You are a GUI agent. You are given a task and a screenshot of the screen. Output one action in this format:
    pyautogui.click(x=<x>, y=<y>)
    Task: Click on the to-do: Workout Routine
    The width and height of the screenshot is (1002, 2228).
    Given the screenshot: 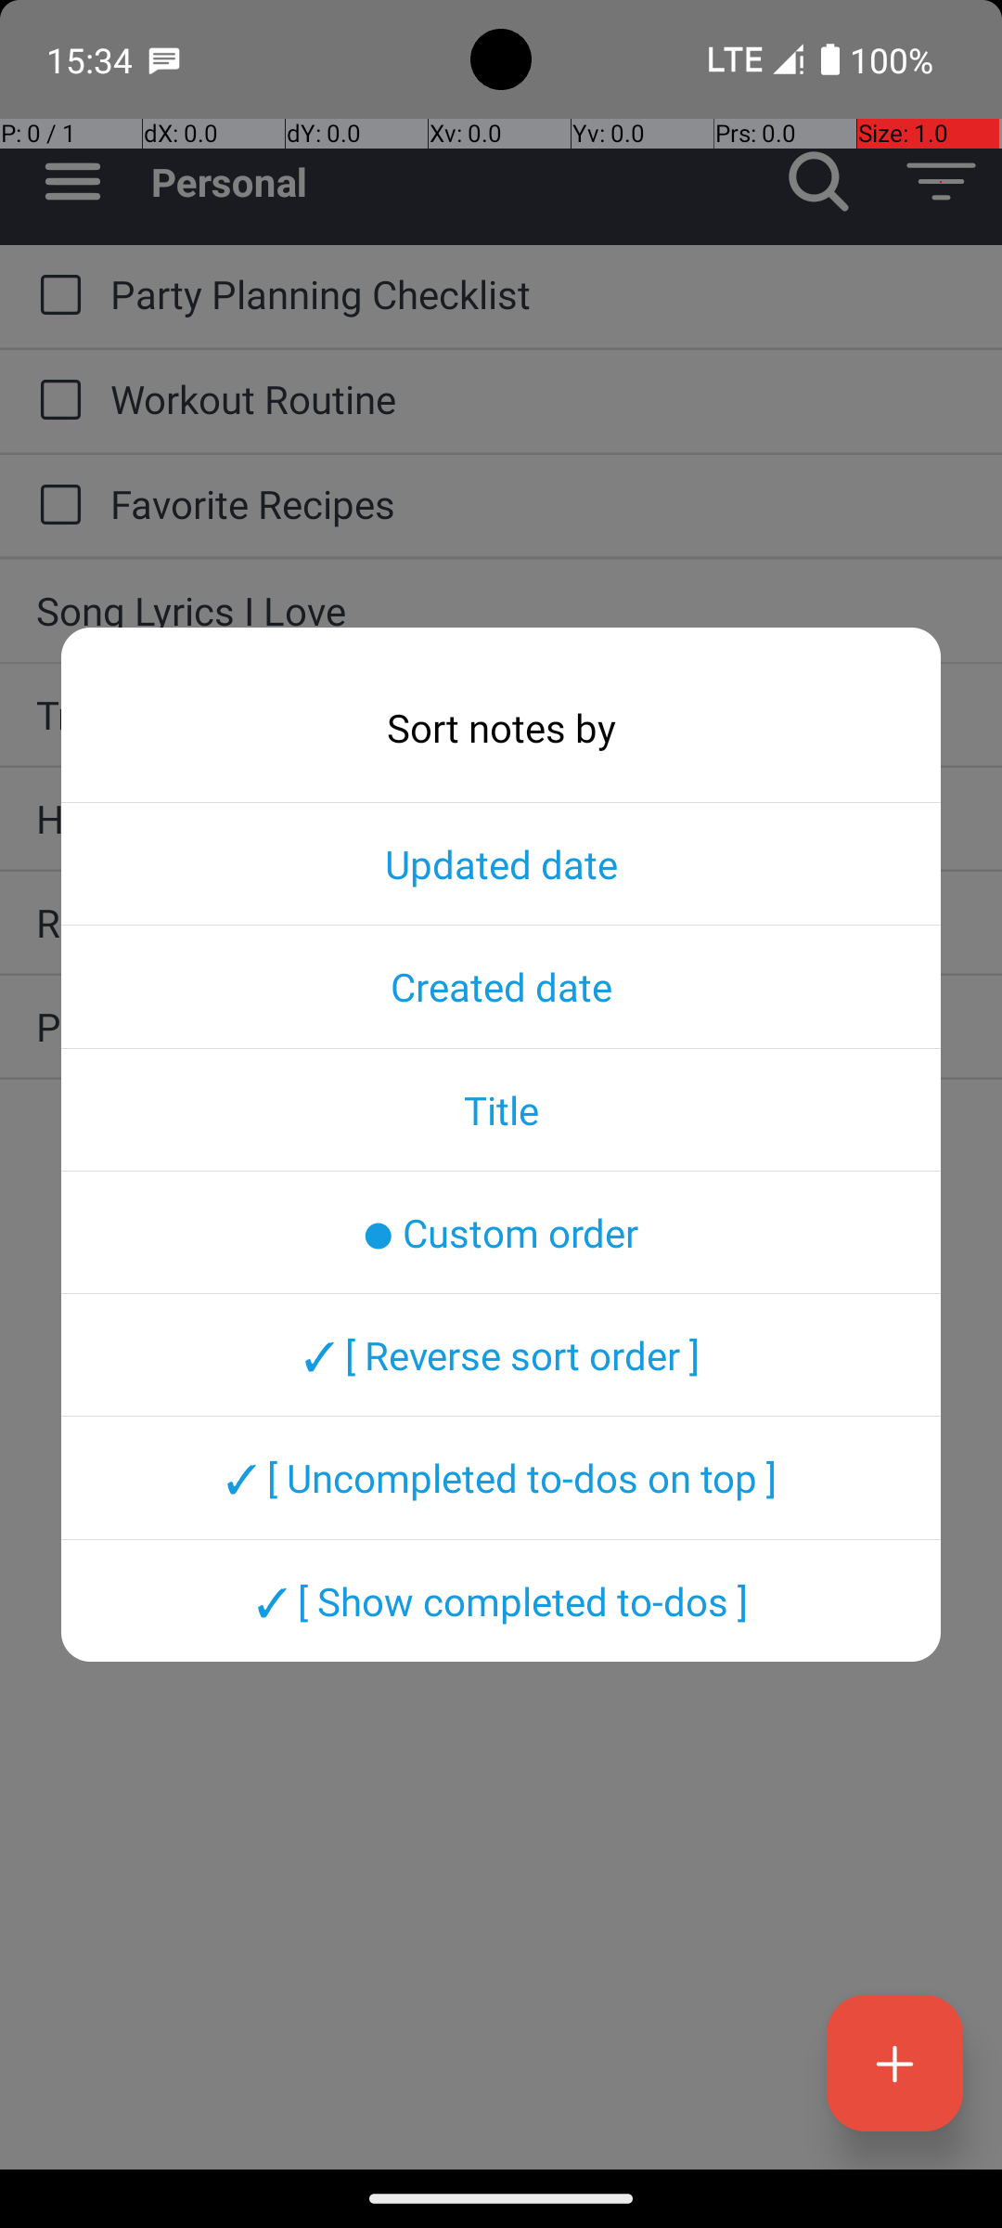 What is the action you would take?
    pyautogui.click(x=56, y=401)
    